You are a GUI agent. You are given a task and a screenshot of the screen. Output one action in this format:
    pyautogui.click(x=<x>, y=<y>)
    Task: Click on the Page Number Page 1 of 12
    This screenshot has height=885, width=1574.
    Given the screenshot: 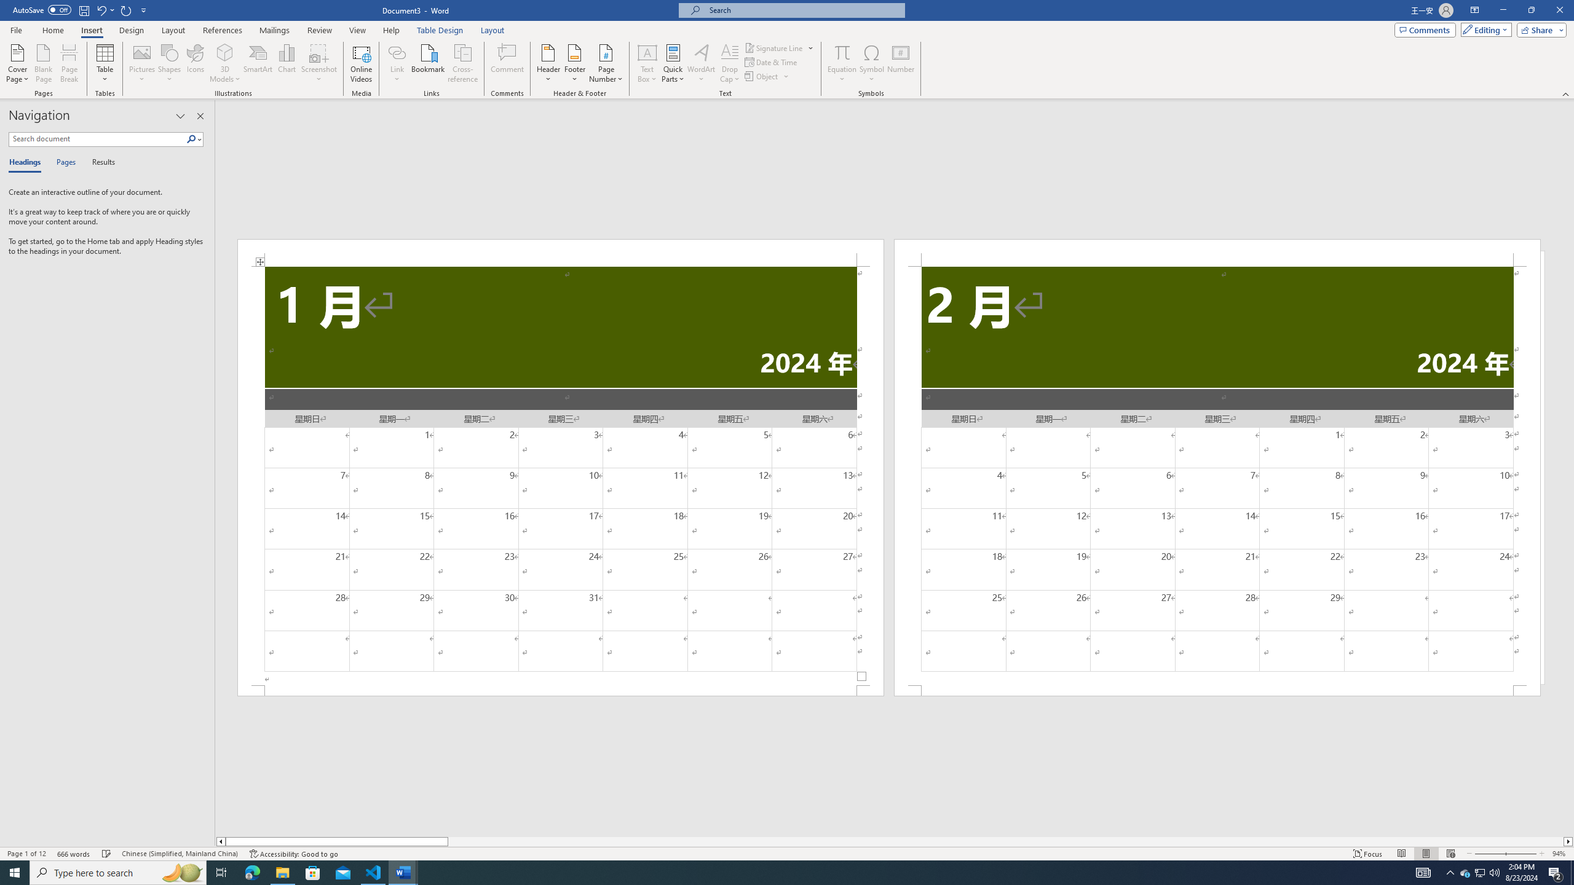 What is the action you would take?
    pyautogui.click(x=26, y=854)
    